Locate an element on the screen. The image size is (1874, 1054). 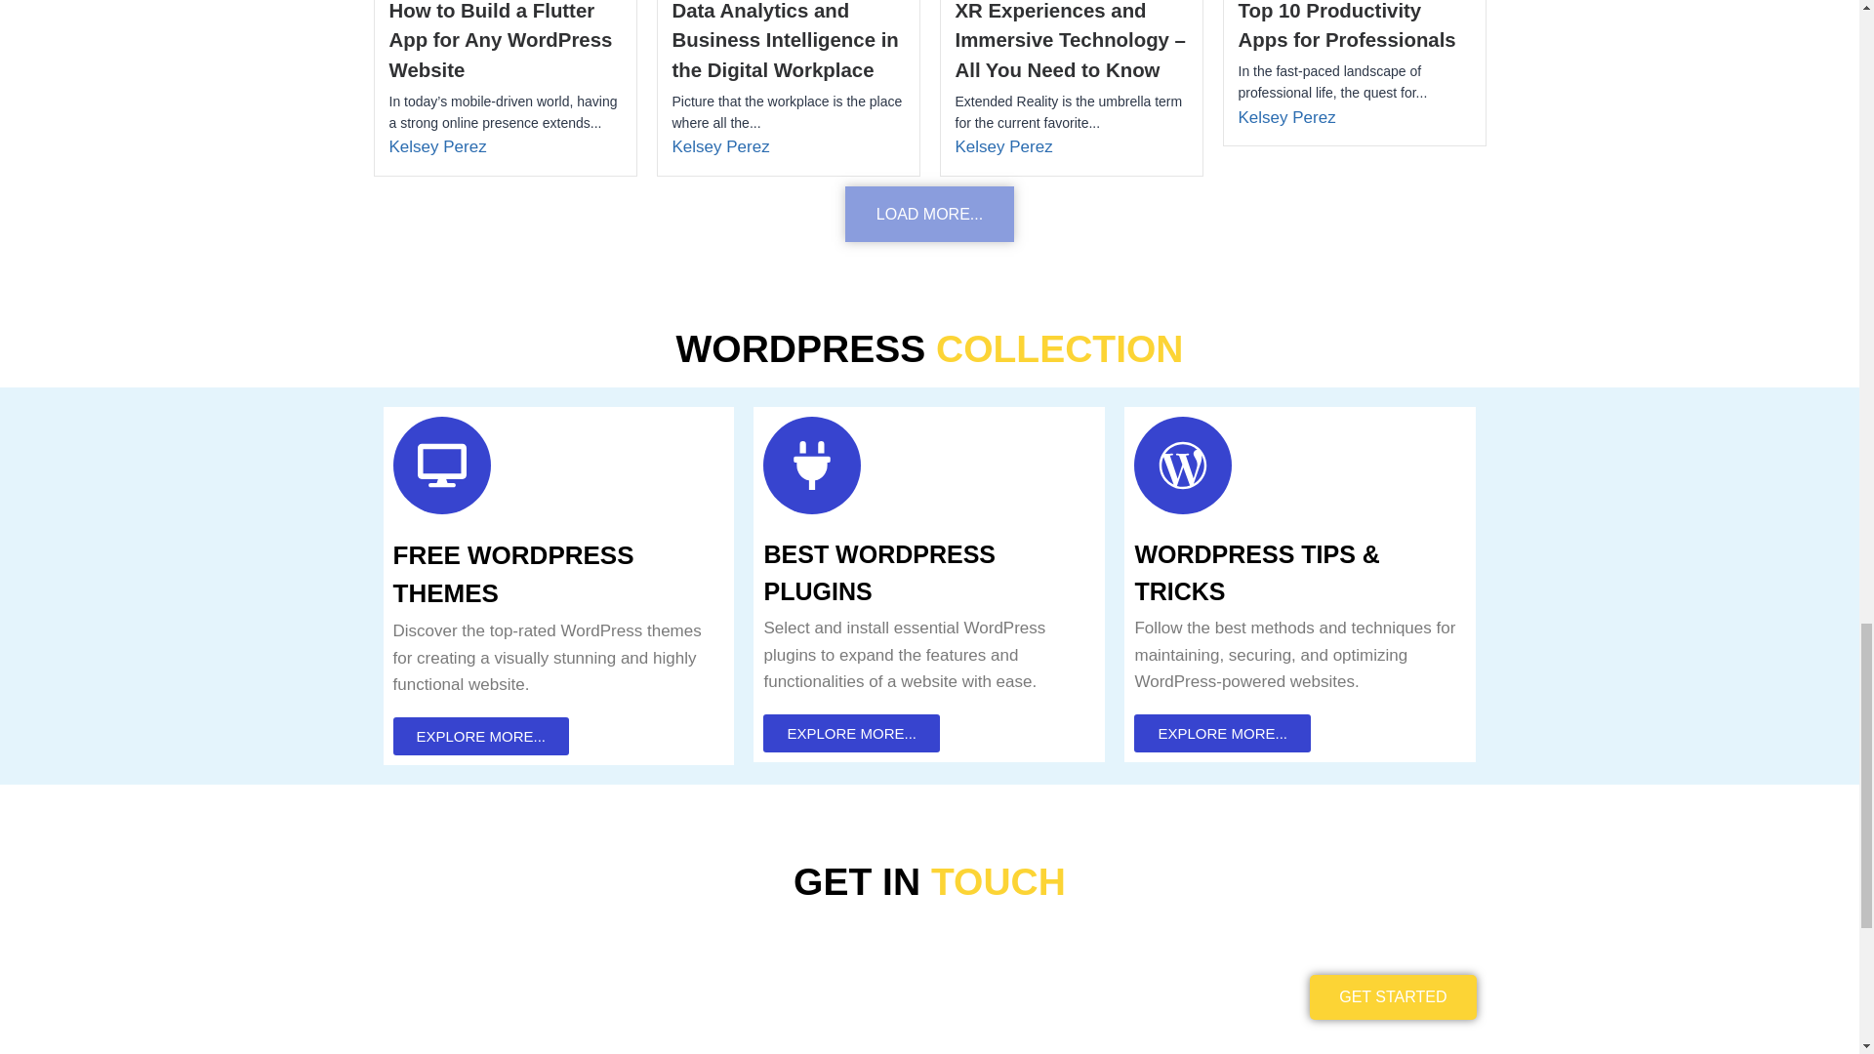
Top 10 Productivity Apps for Professionals is located at coordinates (1346, 25).